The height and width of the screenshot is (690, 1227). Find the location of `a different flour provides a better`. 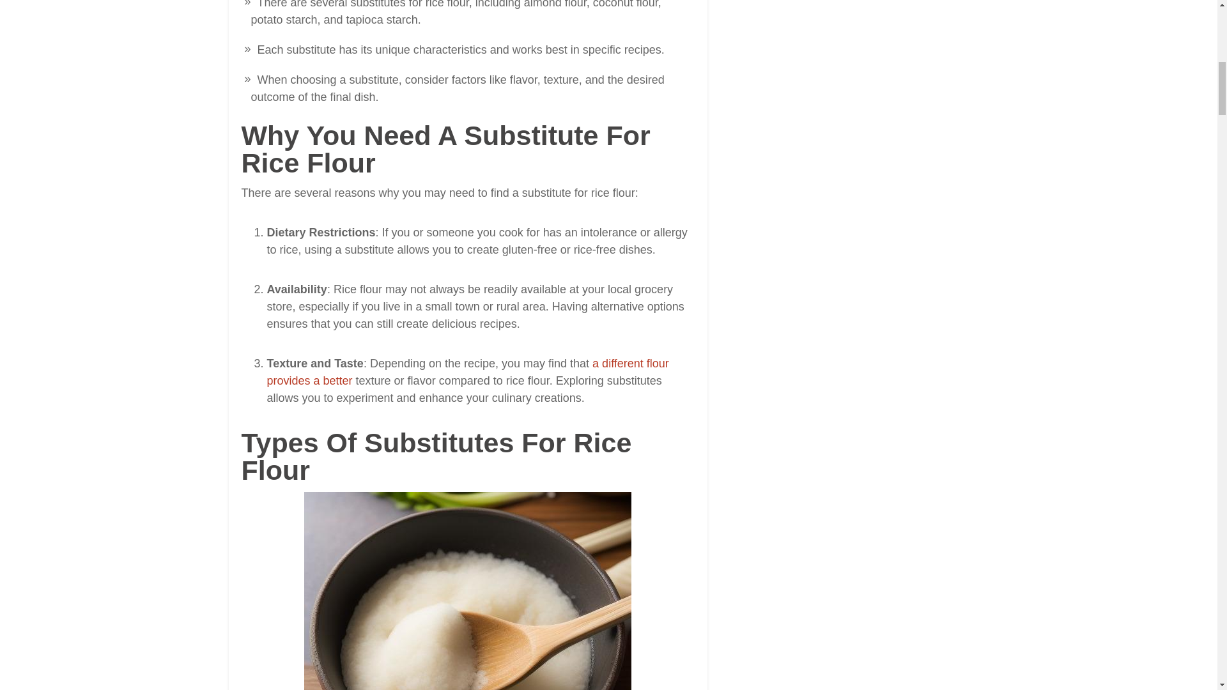

a different flour provides a better is located at coordinates (468, 372).